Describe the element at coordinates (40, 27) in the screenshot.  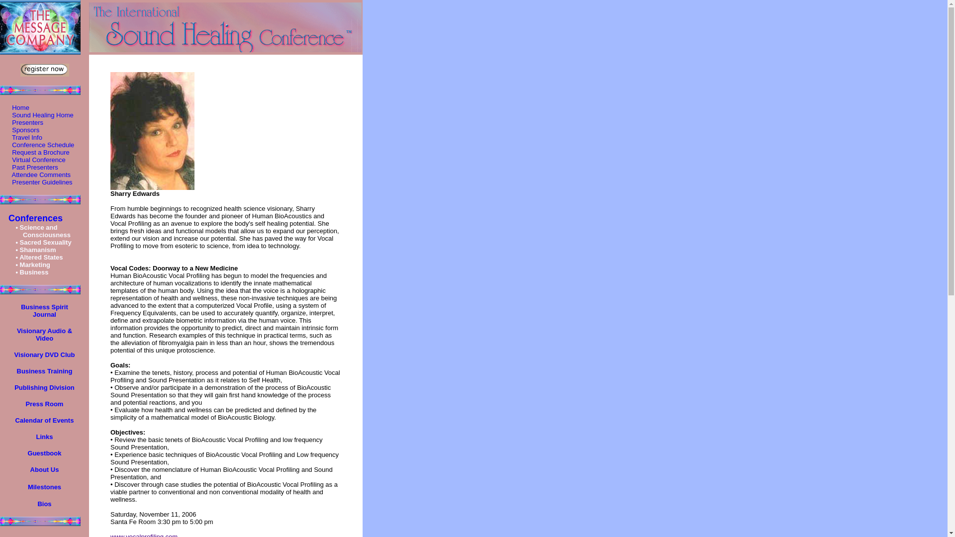
I see `The Message Company Home Page` at that location.